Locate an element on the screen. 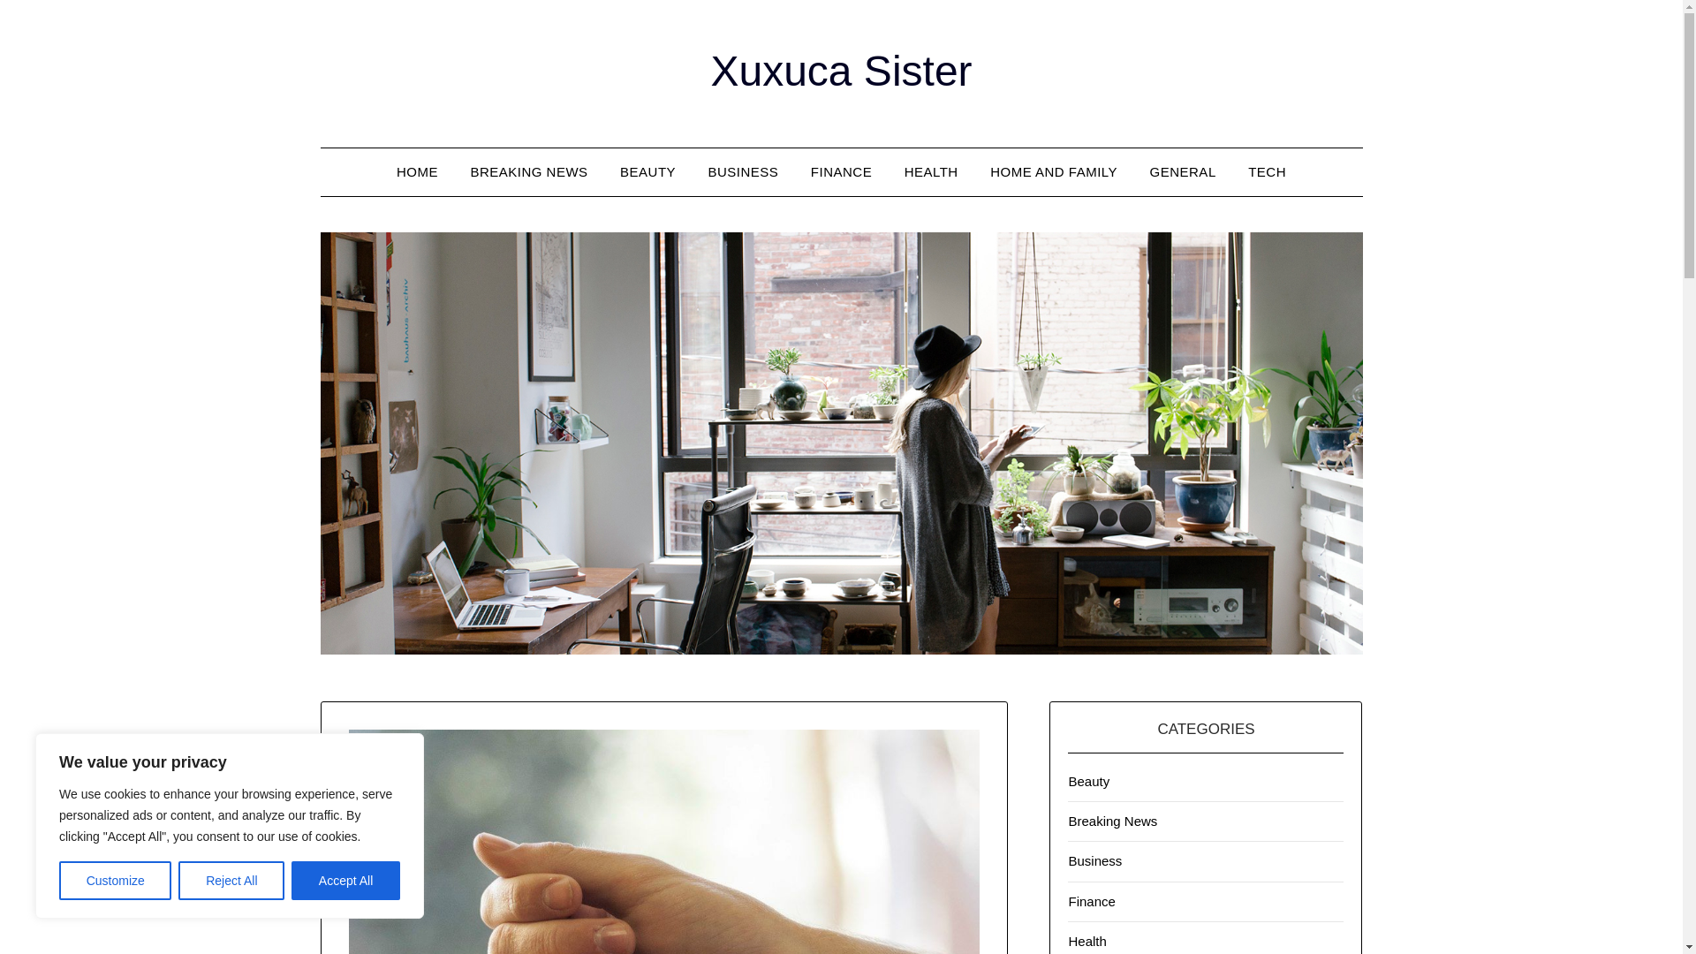  Accept All is located at coordinates (346, 881).